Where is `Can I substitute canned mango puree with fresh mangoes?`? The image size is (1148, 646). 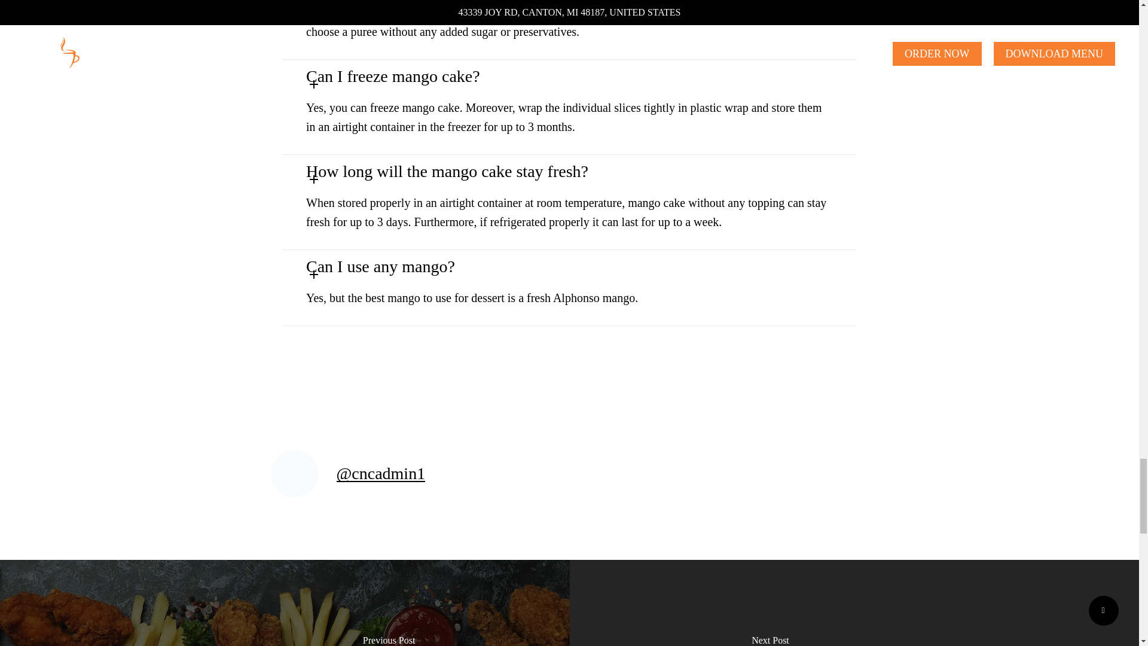 Can I substitute canned mango puree with fresh mangoes? is located at coordinates (522, 4).